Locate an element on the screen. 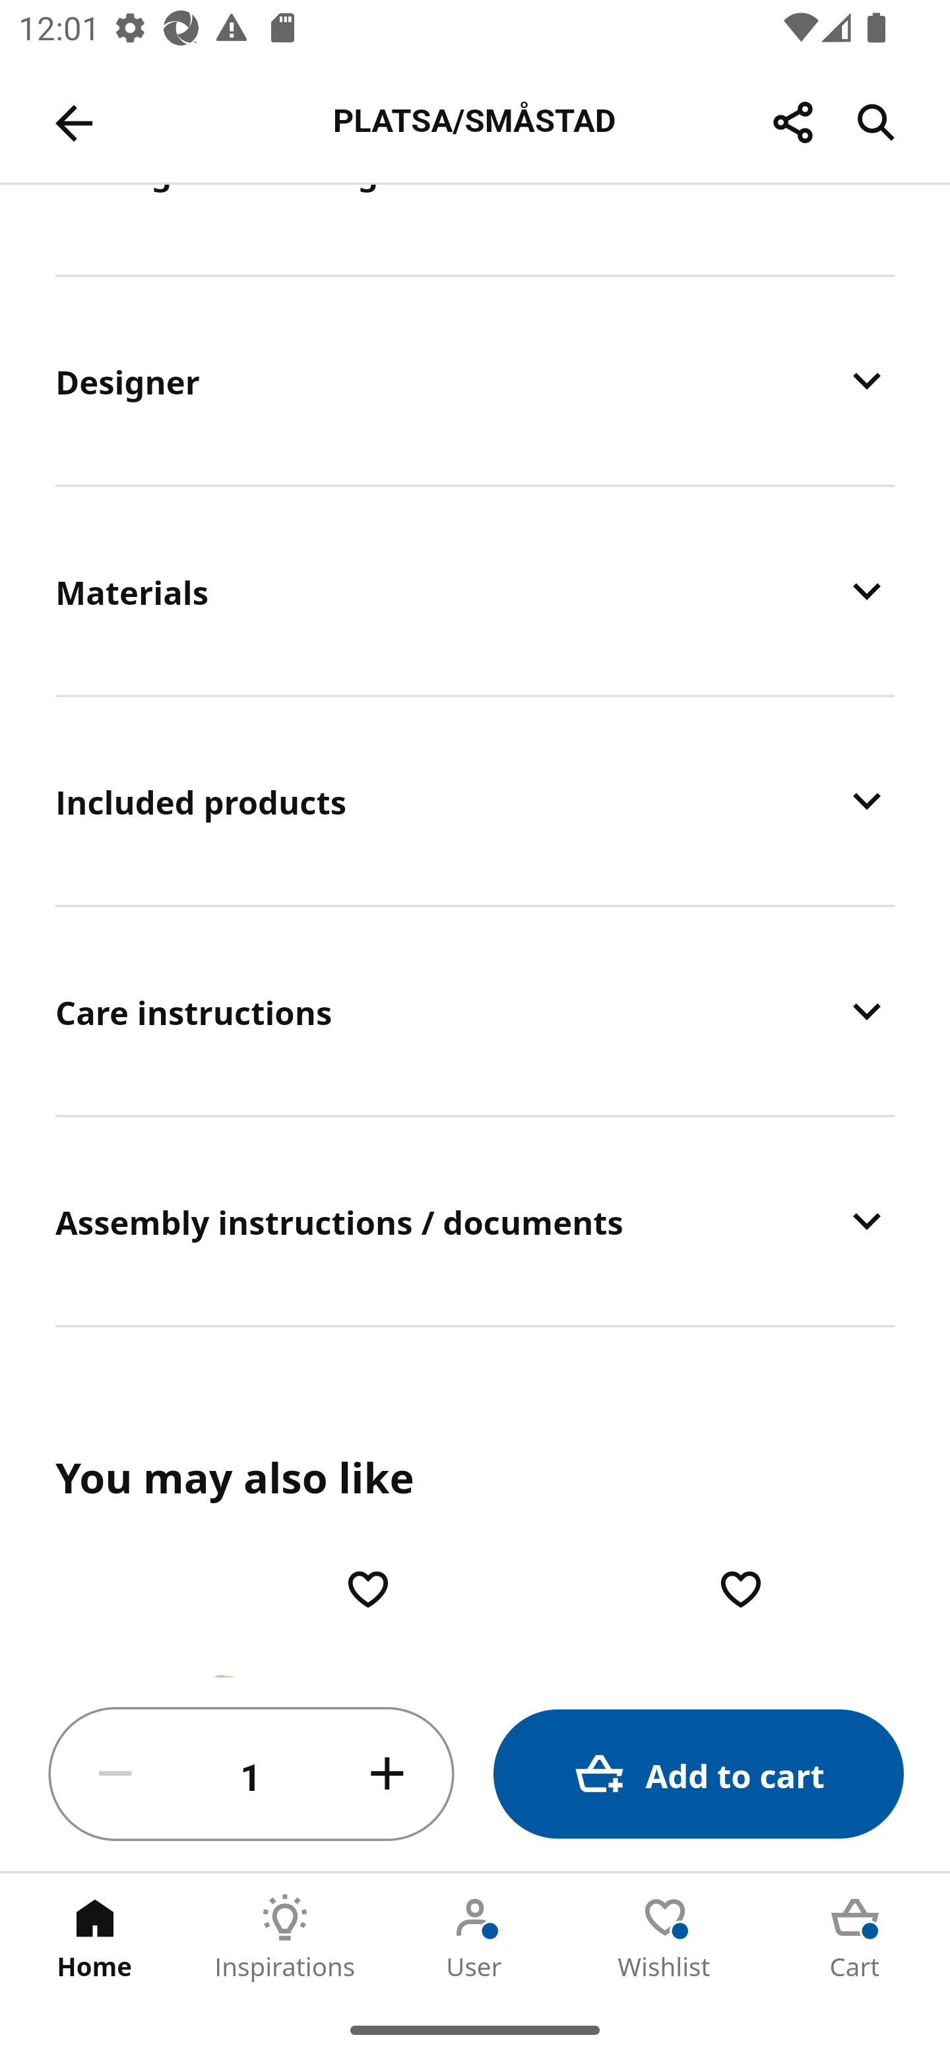  Home
Tab 1 of 5 is located at coordinates (95, 1937).